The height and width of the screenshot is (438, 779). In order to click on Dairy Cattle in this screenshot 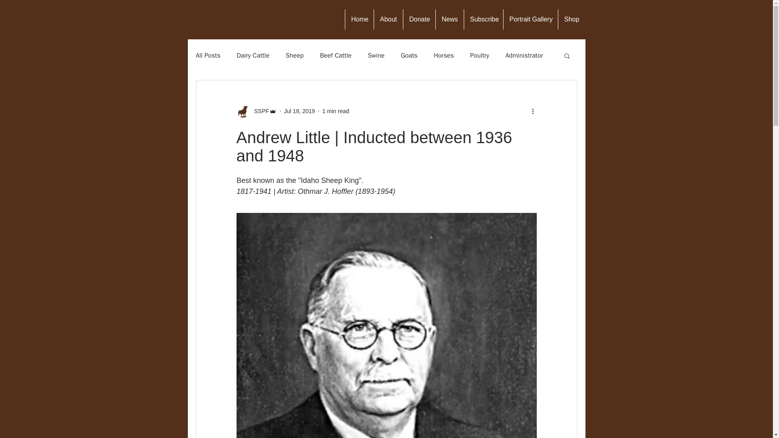, I will do `click(253, 55)`.